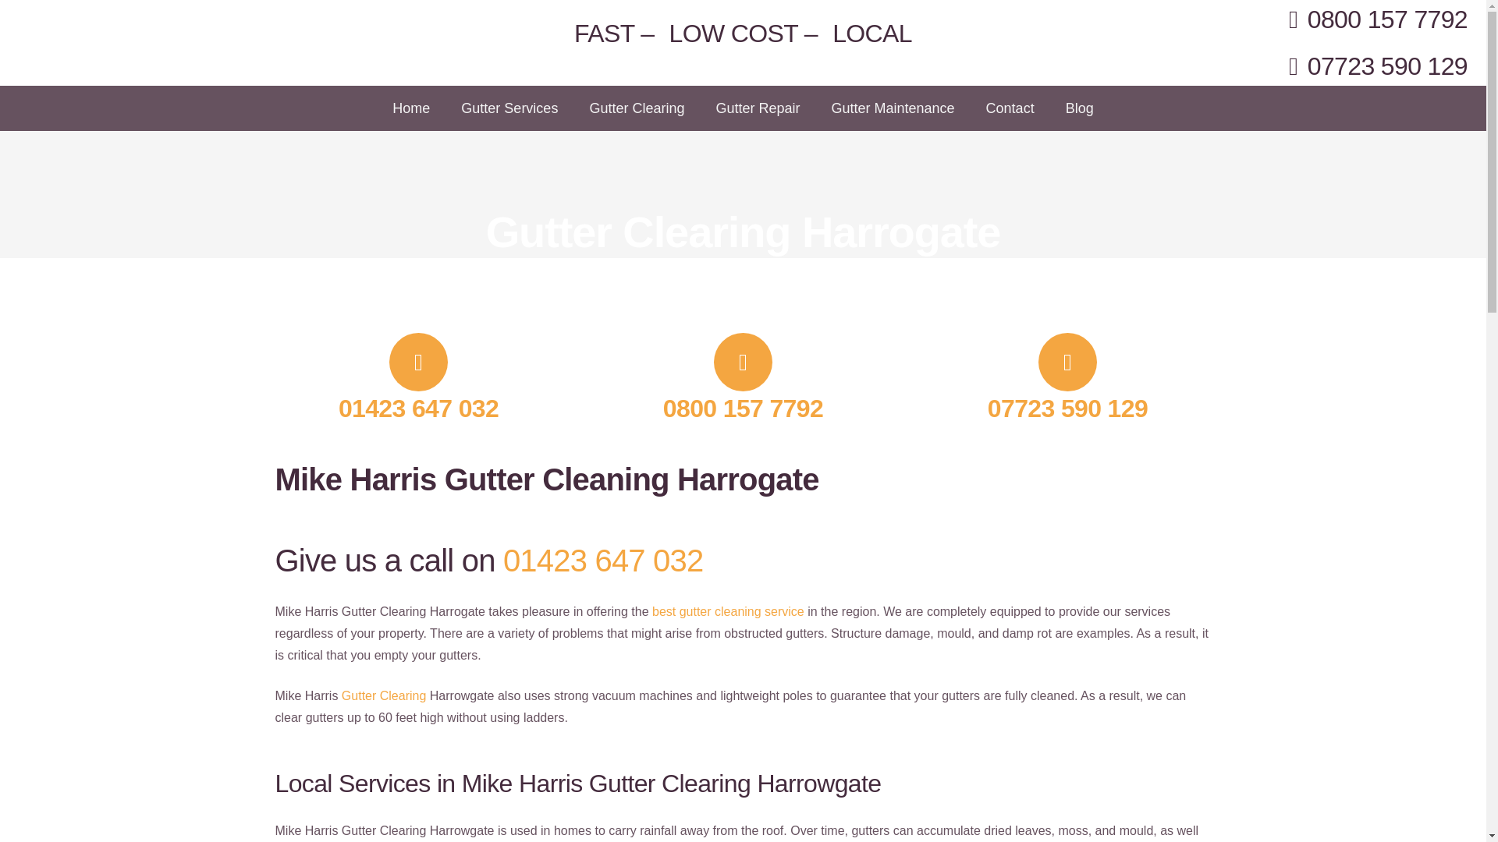 Image resolution: width=1498 pixels, height=842 pixels. What do you see at coordinates (815, 373) in the screenshot?
I see `LinkedIn` at bounding box center [815, 373].